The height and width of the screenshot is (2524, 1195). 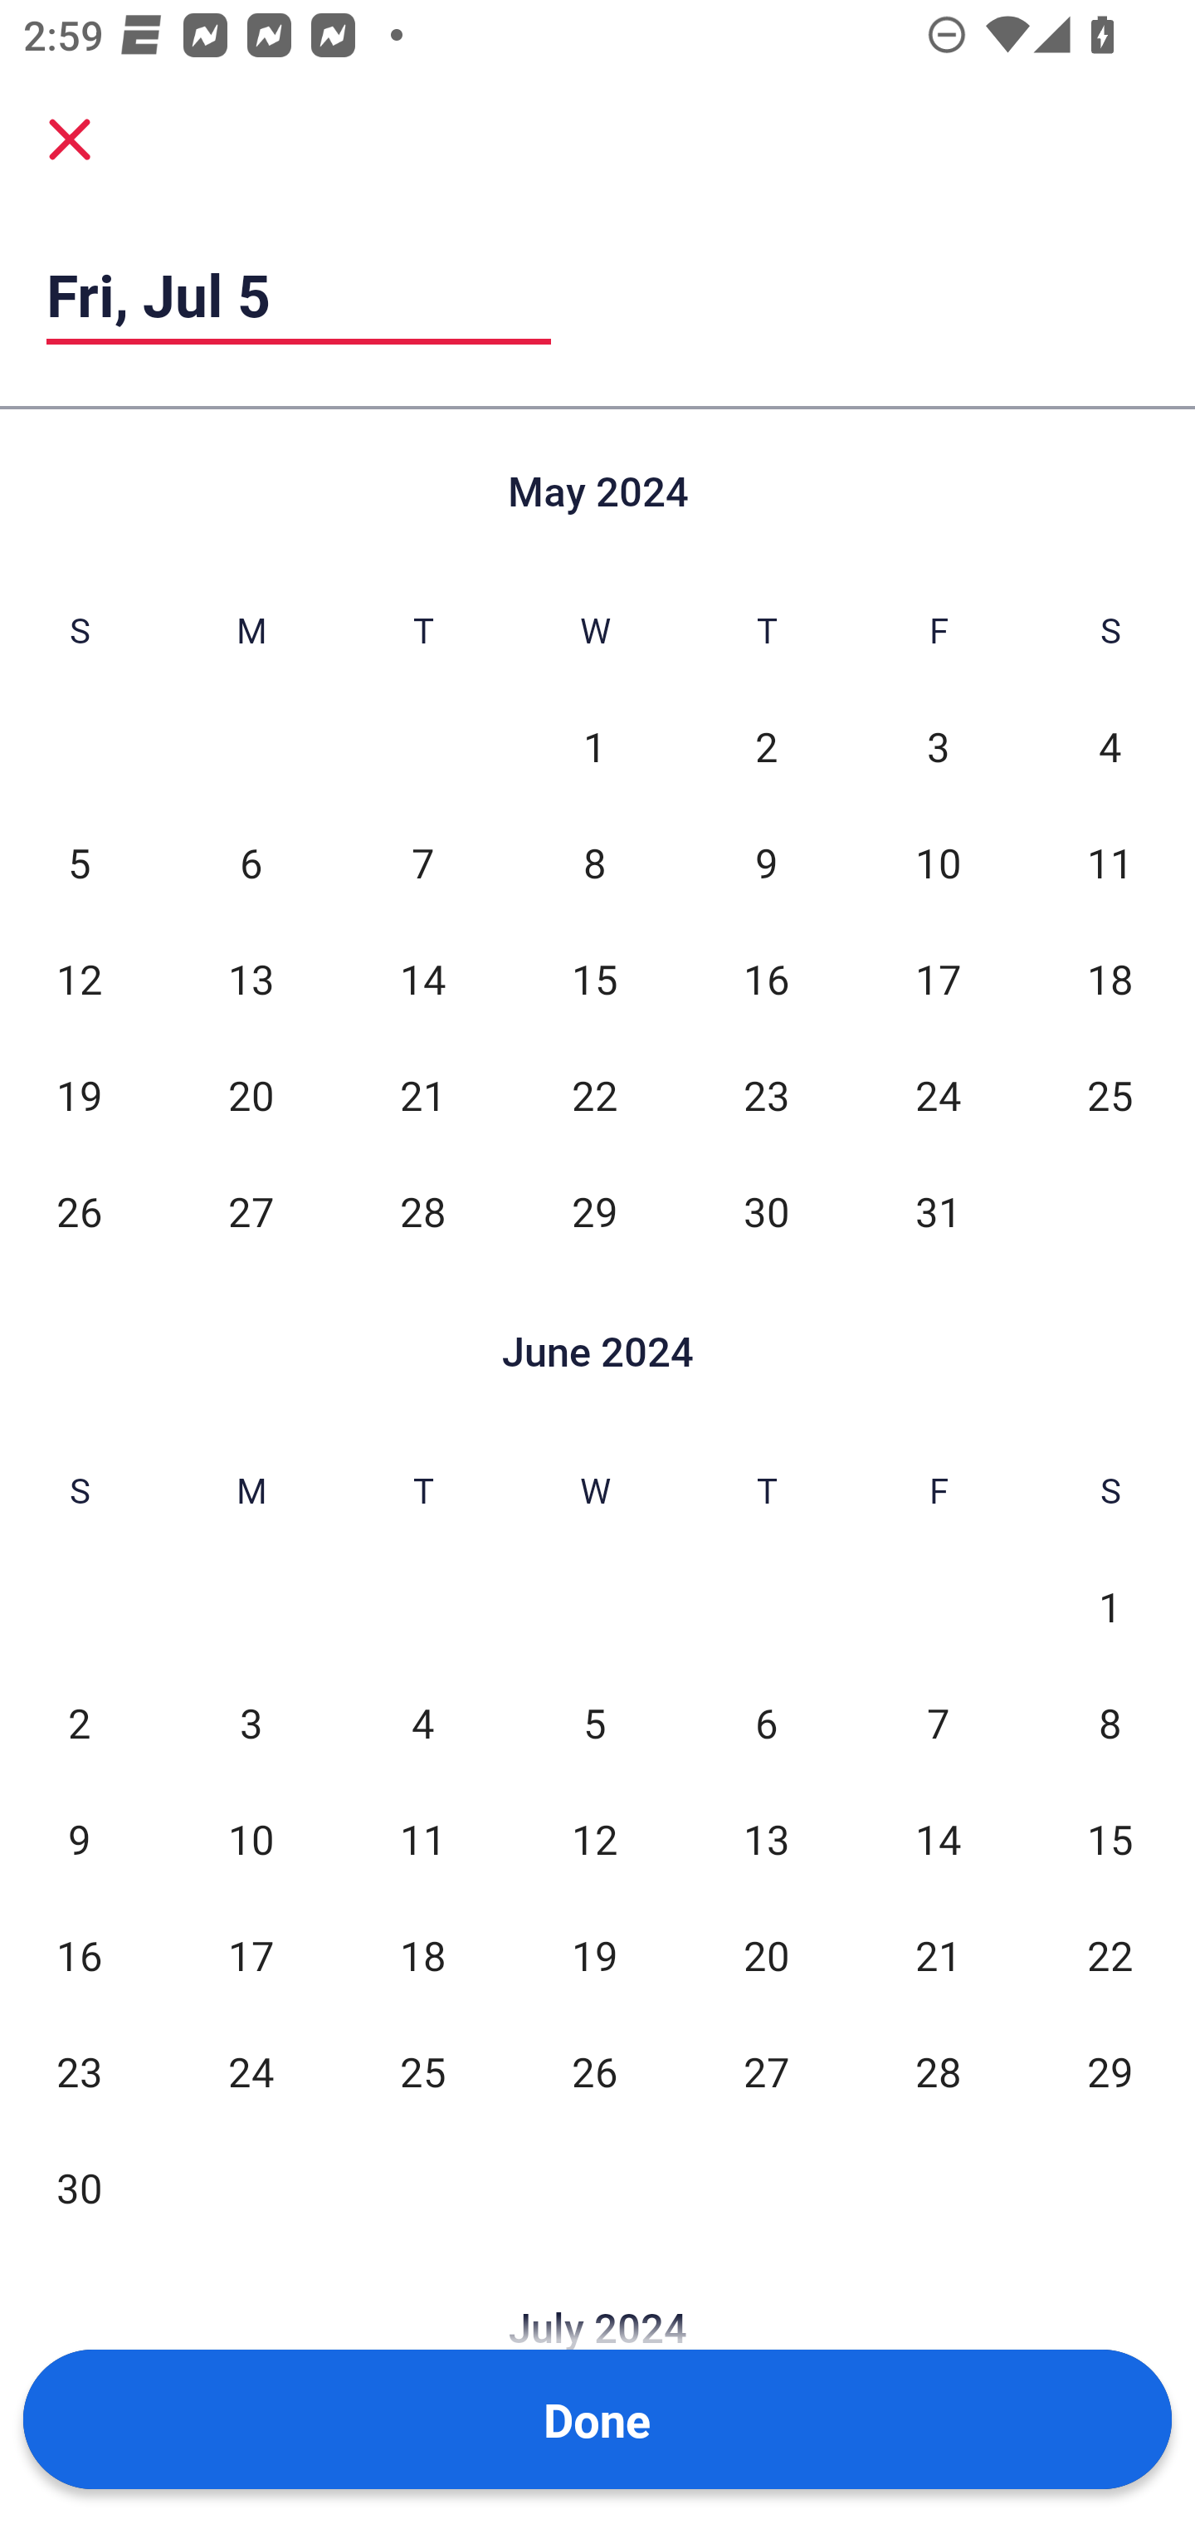 I want to click on 24 Fri, May 24, Not Selected, so click(x=938, y=1095).